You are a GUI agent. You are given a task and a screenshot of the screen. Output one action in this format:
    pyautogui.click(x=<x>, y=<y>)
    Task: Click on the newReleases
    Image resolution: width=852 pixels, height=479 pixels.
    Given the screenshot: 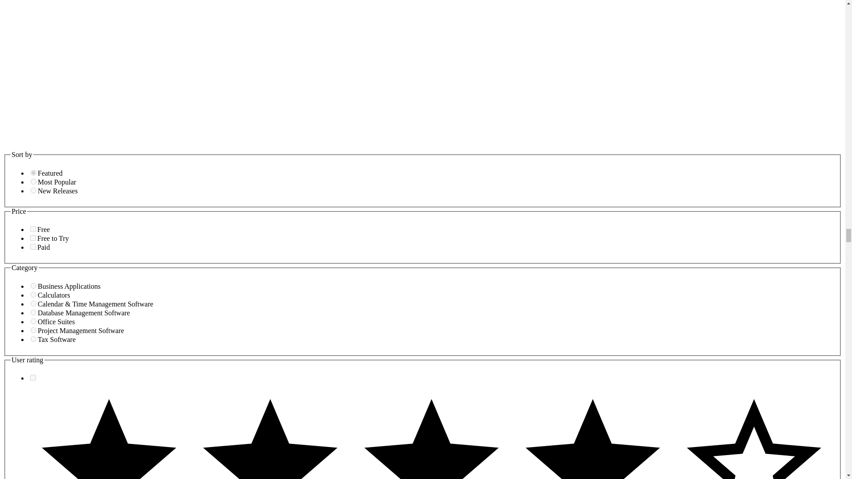 What is the action you would take?
    pyautogui.click(x=34, y=191)
    